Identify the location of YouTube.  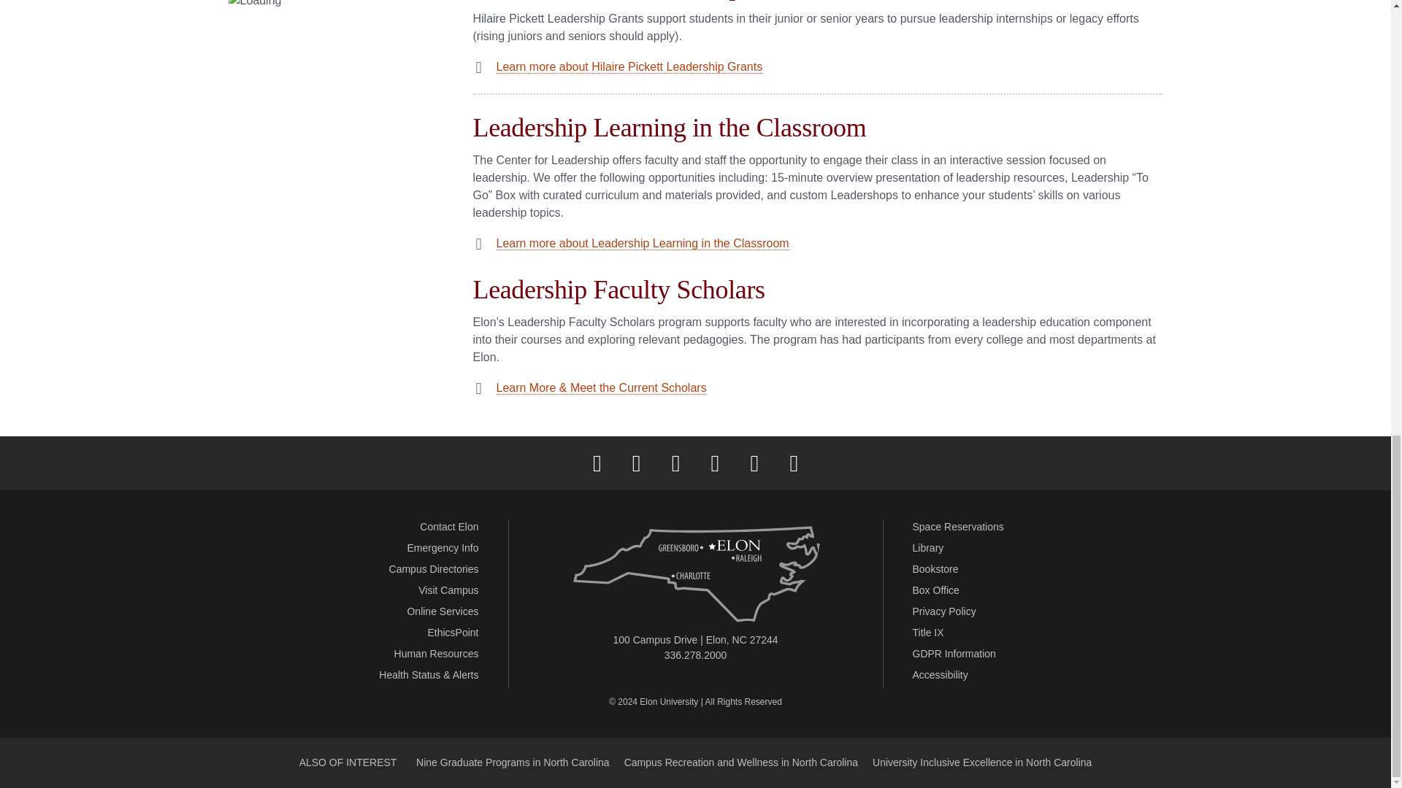
(754, 463).